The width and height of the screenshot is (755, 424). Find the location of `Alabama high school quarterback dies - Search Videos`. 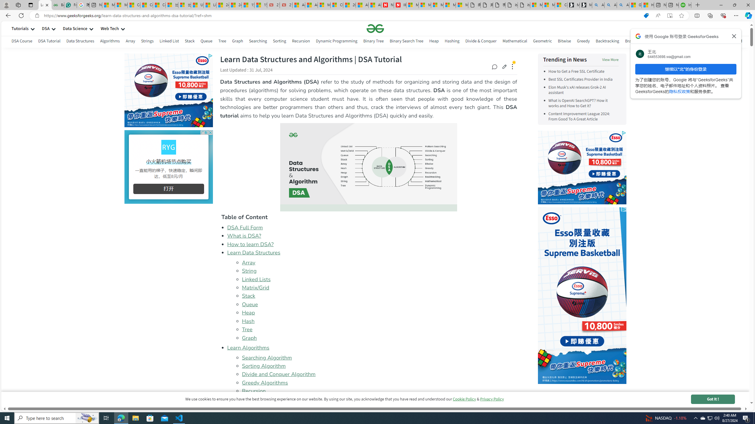

Alabama high school quarterback dies - Search Videos is located at coordinates (623, 5).